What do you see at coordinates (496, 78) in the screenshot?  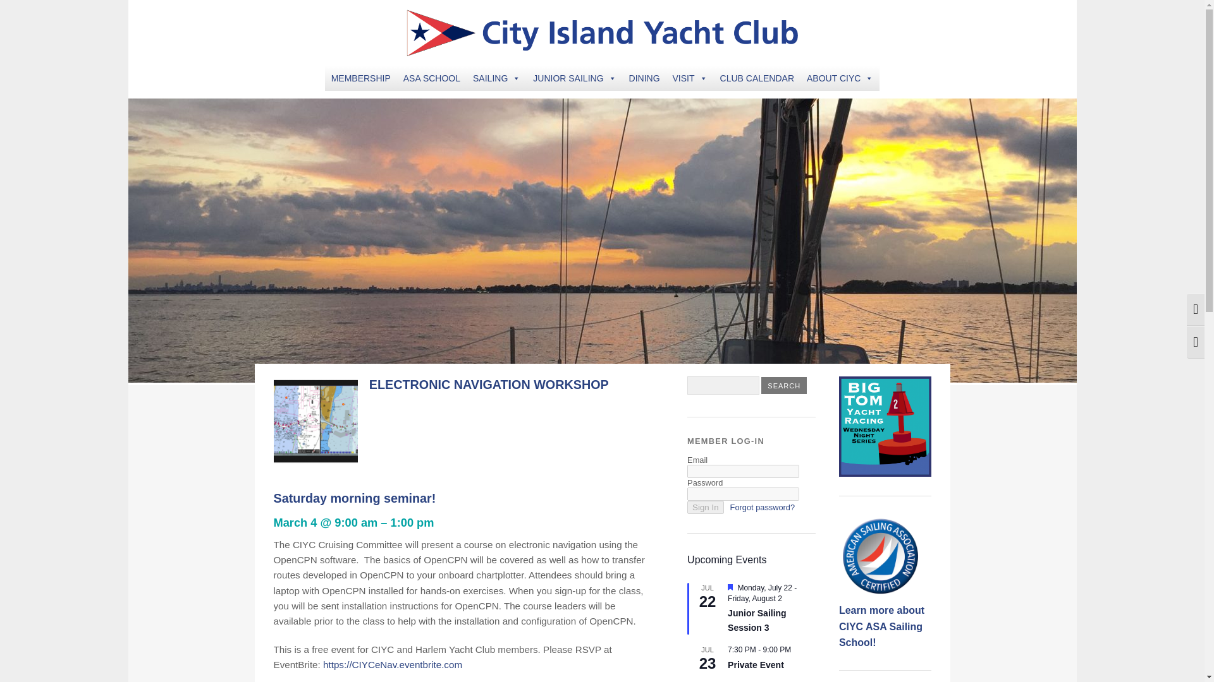 I see `SAILING` at bounding box center [496, 78].